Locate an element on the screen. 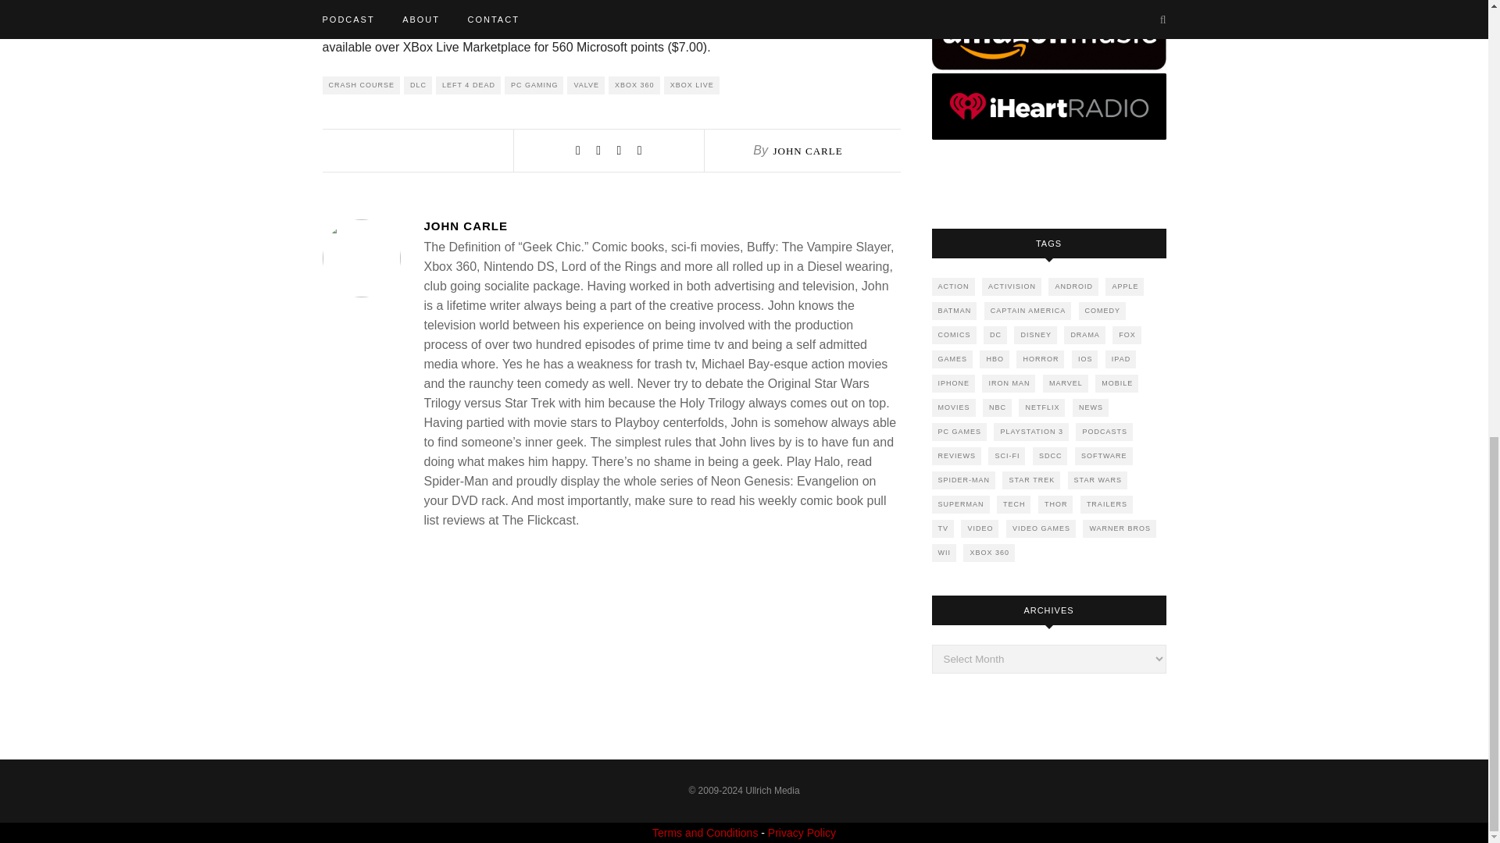 The width and height of the screenshot is (1500, 843). JOHN CARLE is located at coordinates (806, 150).